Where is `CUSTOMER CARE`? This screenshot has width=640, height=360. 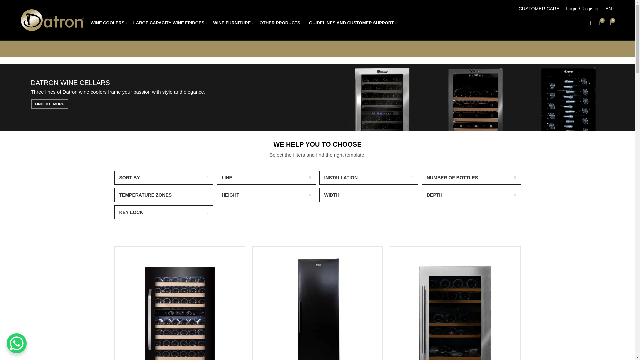 CUSTOMER CARE is located at coordinates (539, 9).